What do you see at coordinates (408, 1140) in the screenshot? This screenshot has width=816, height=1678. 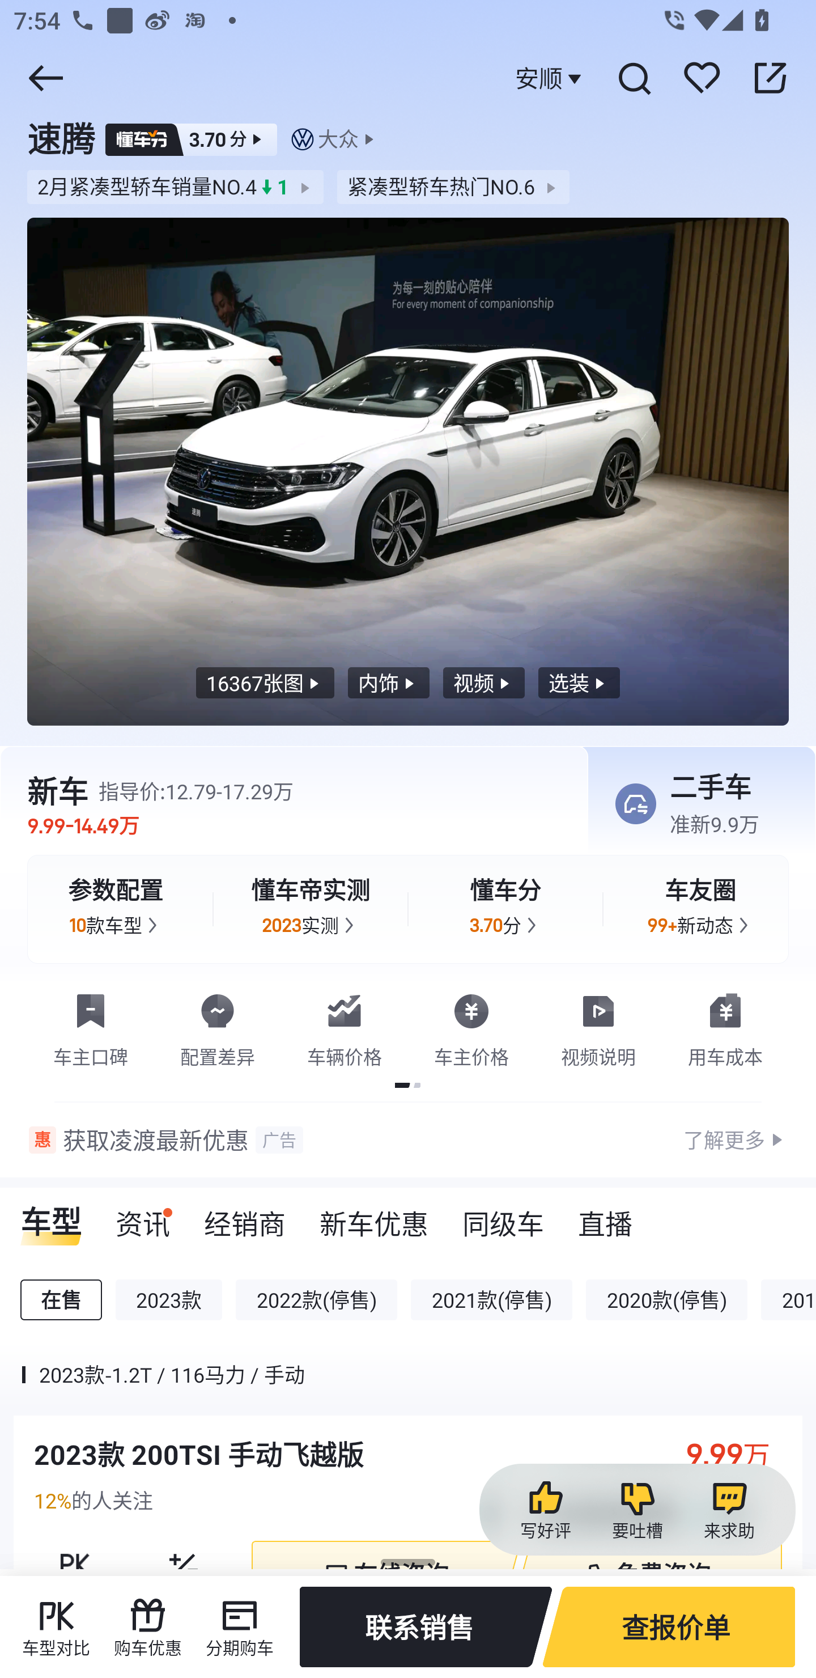 I see `惠 获取凌渡最新优惠 广告 了解更多 ` at bounding box center [408, 1140].